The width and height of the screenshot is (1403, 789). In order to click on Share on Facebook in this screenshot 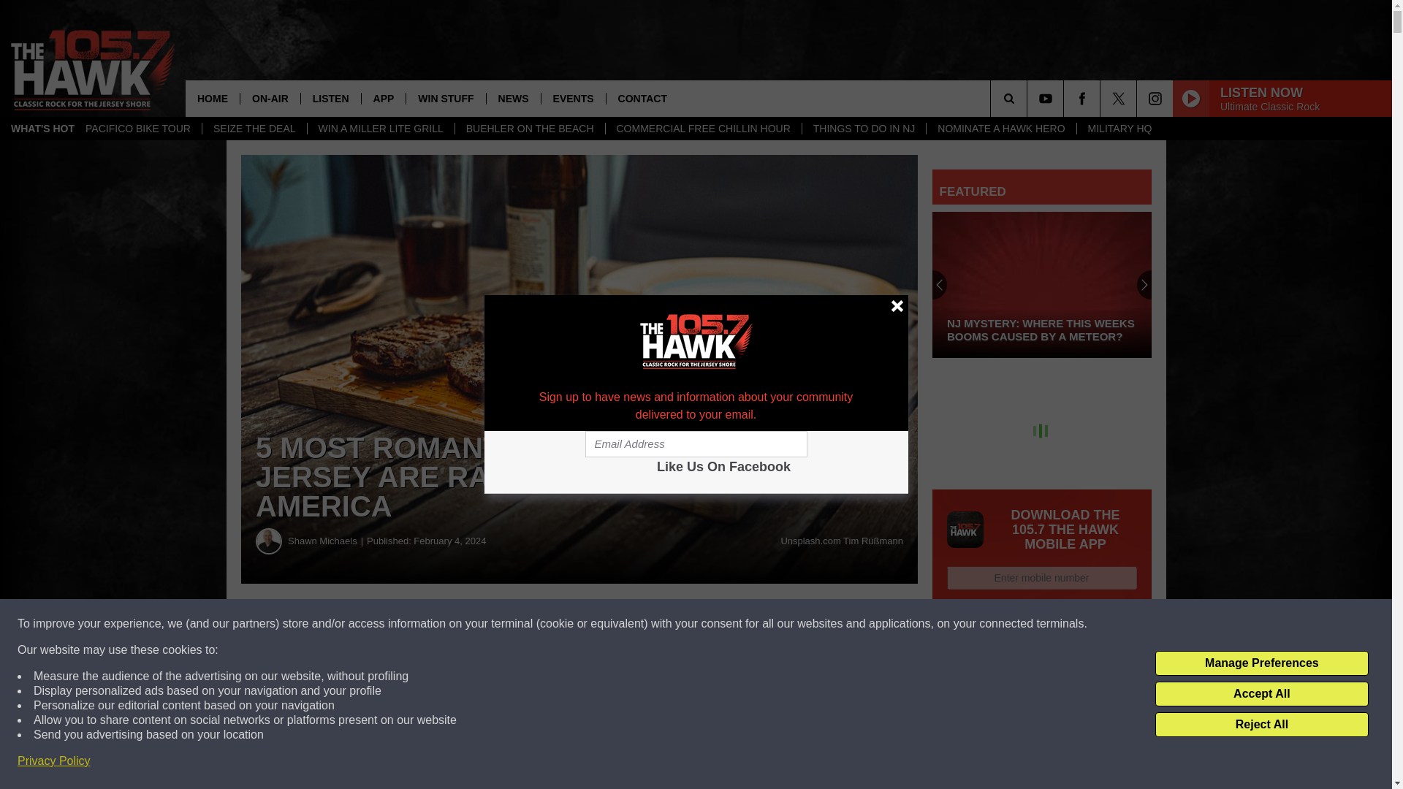, I will do `click(444, 624)`.